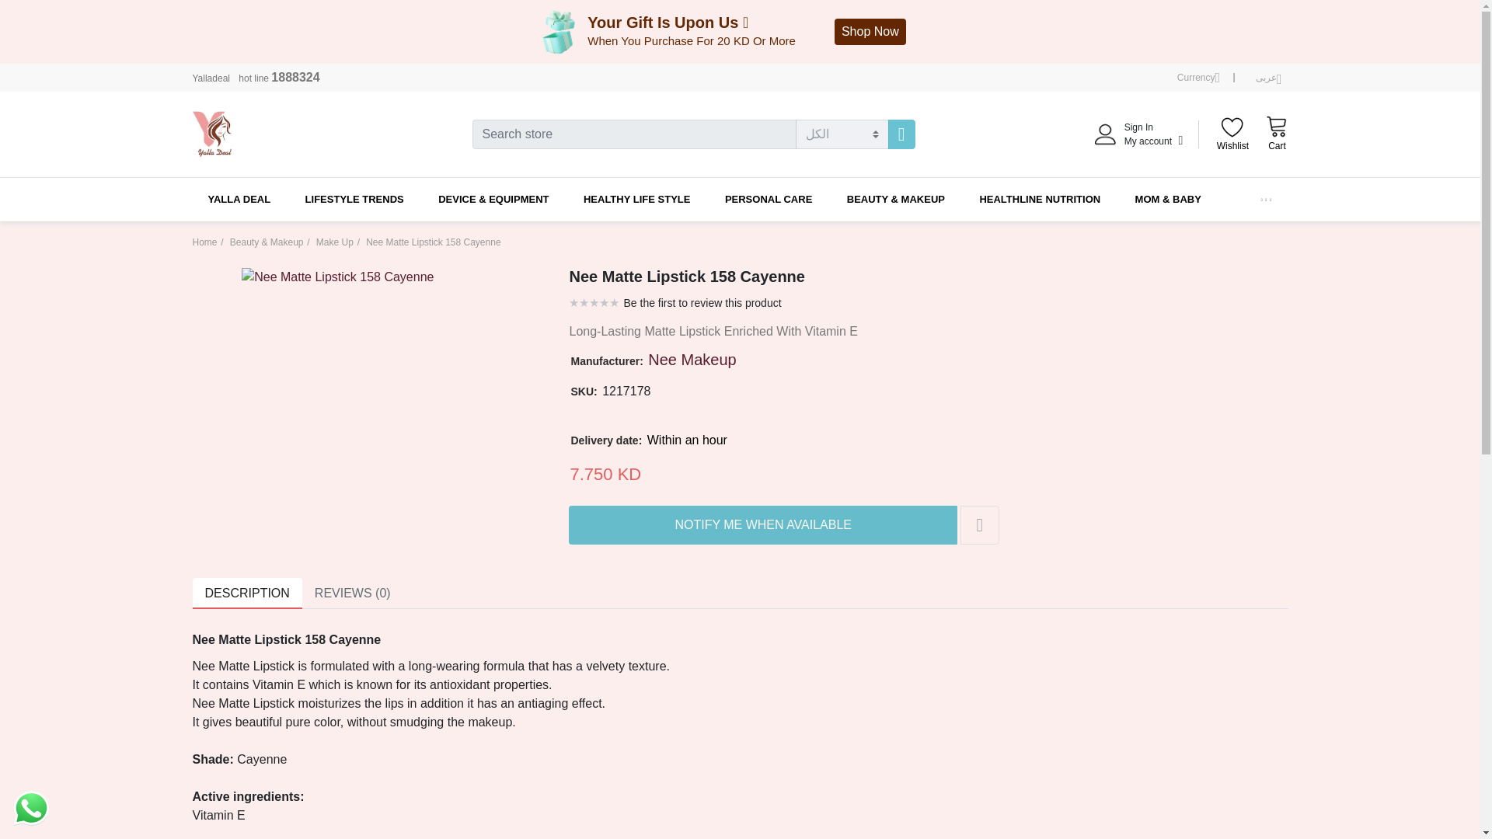 The width and height of the screenshot is (1492, 839). I want to click on Logo, so click(337, 275).